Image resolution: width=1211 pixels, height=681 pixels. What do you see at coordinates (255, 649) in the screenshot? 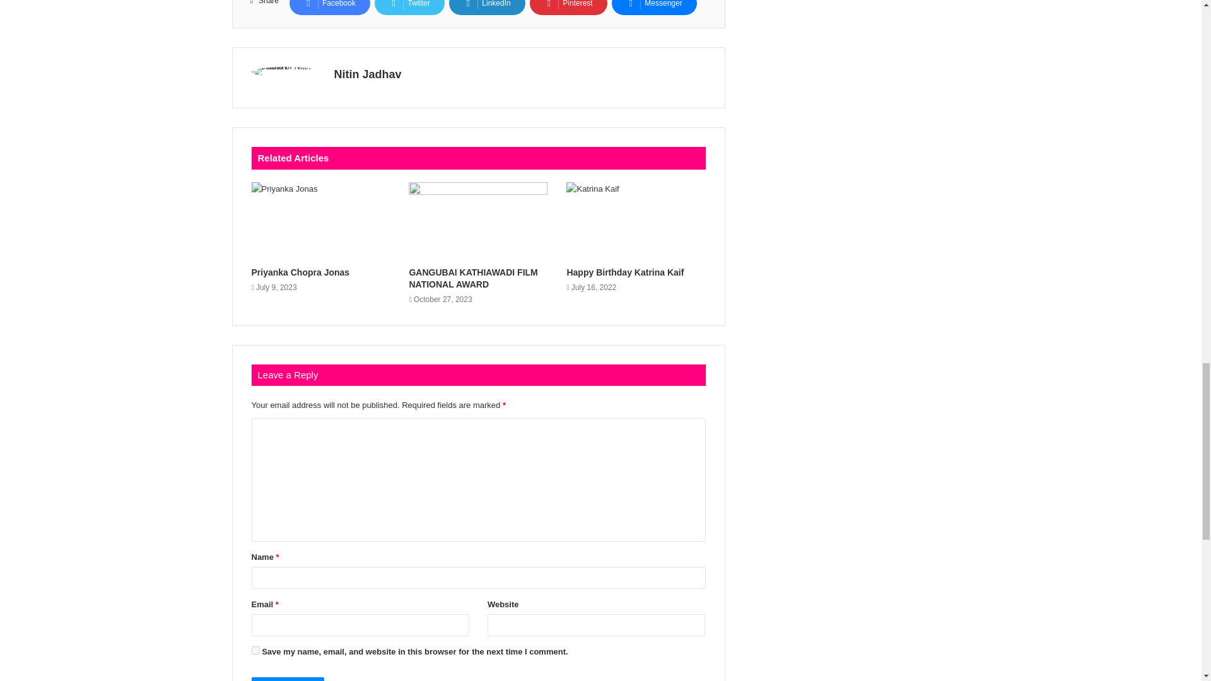
I see `yes` at bounding box center [255, 649].